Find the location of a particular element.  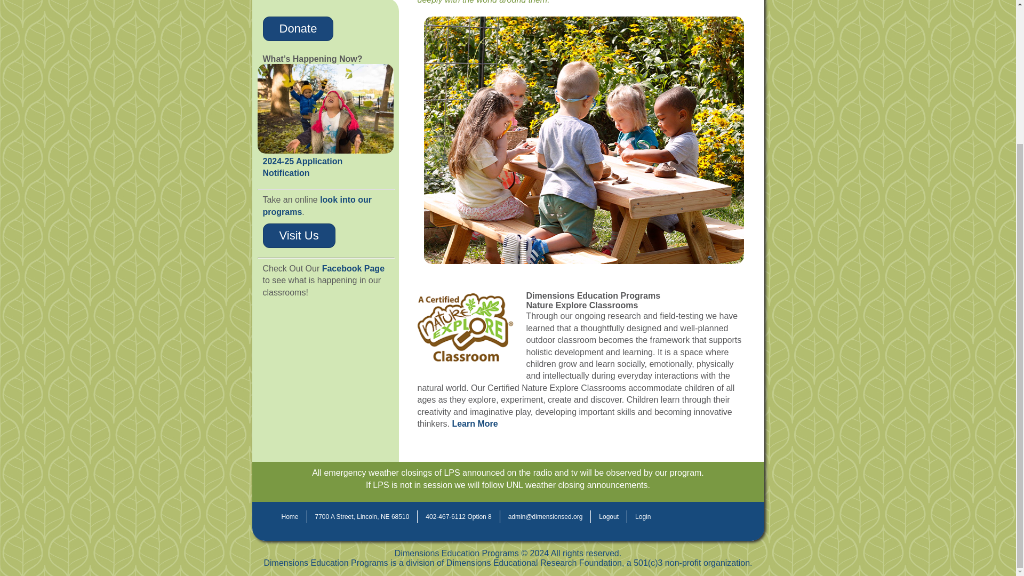

Login is located at coordinates (642, 516).